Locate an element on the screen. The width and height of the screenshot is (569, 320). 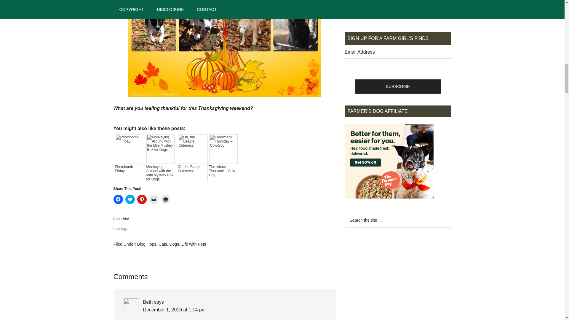
Dogs is located at coordinates (174, 244).